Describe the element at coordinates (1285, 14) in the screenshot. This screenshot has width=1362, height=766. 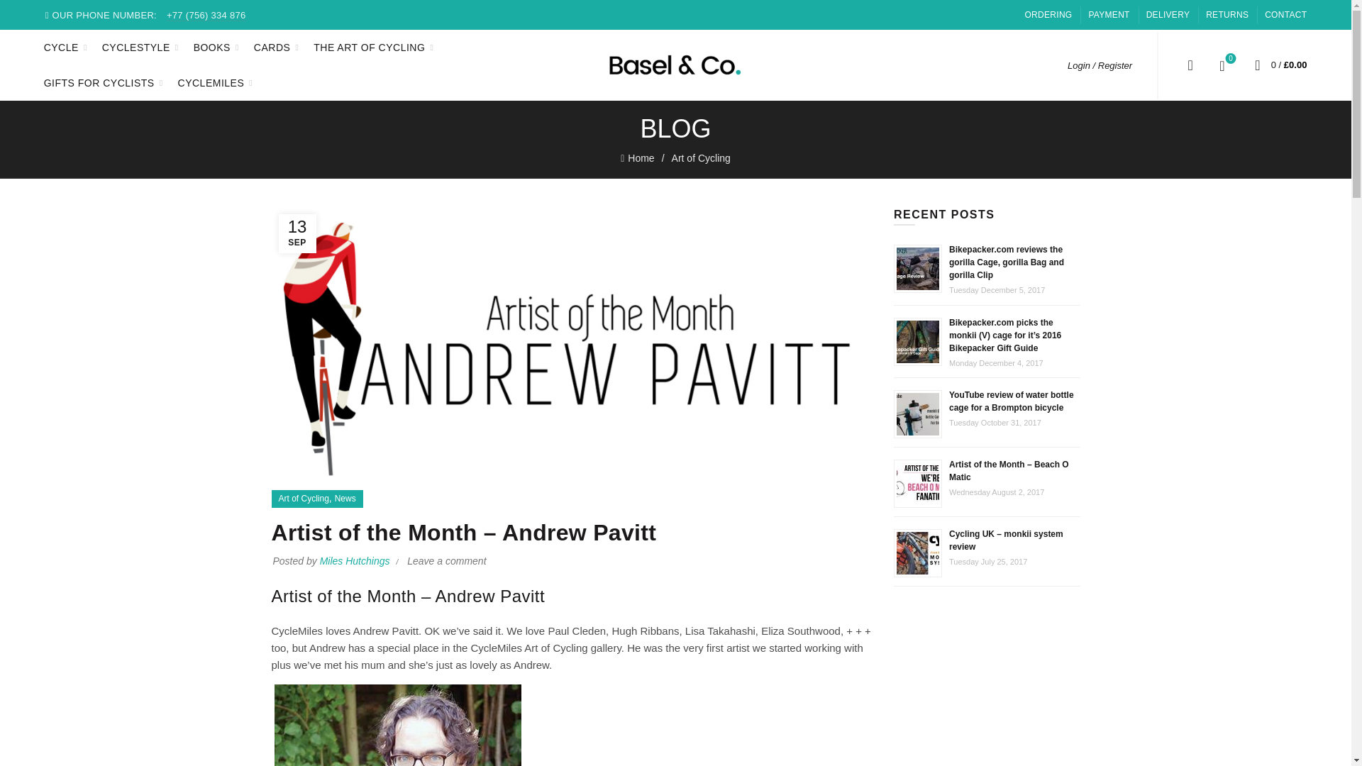
I see `CONTACT` at that location.